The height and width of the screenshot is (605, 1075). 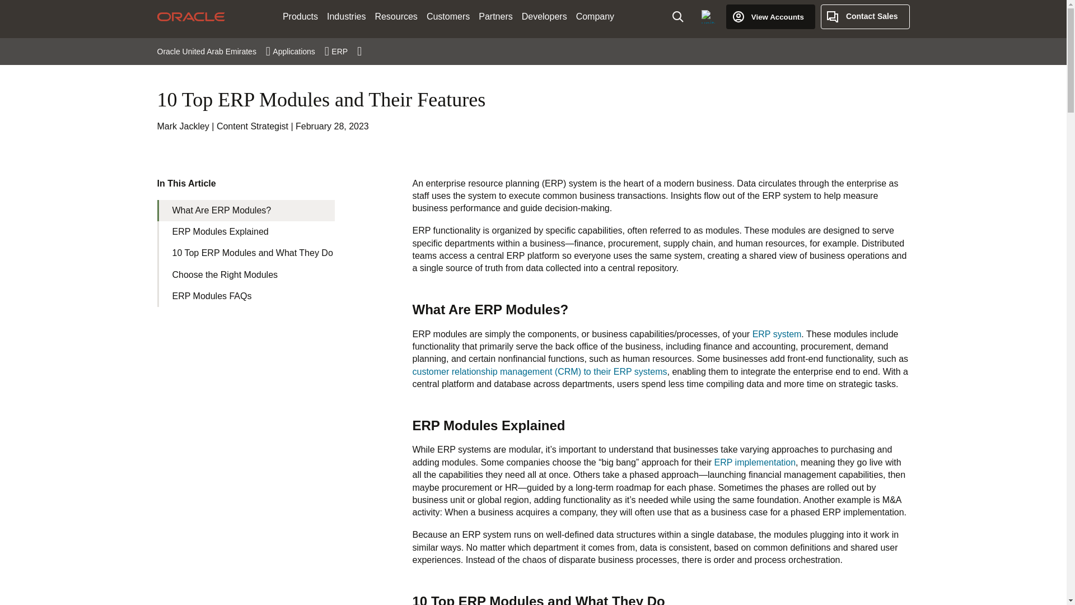 I want to click on Company, so click(x=595, y=17).